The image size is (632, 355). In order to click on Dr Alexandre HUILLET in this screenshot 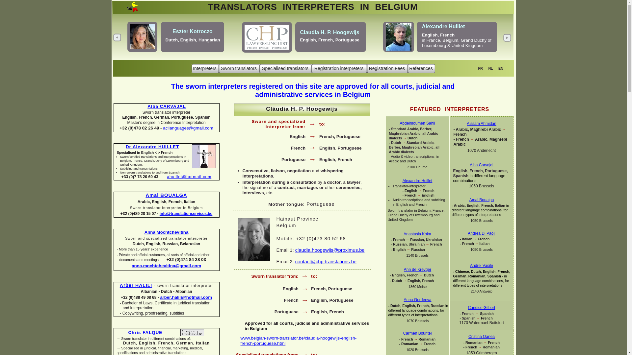, I will do `click(152, 147)`.